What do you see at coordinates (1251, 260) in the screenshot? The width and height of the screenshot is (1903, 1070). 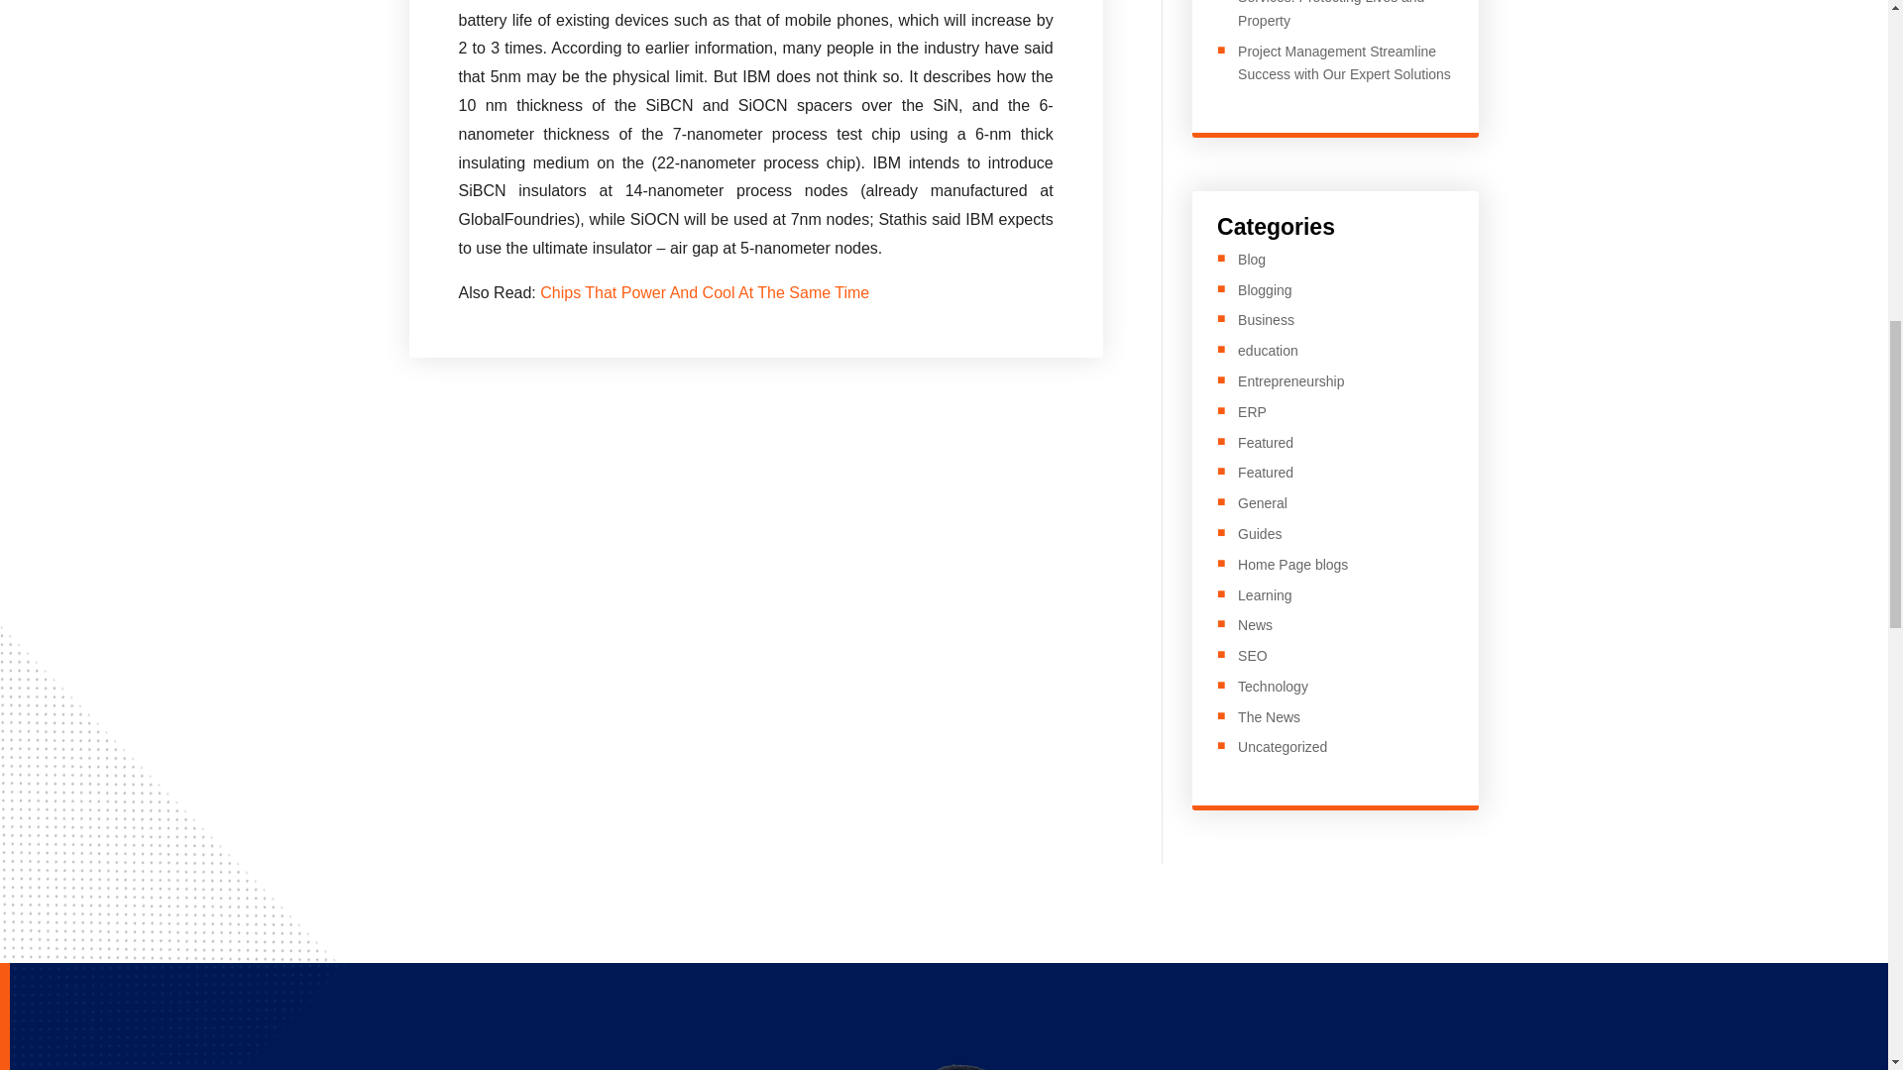 I see `Blog` at bounding box center [1251, 260].